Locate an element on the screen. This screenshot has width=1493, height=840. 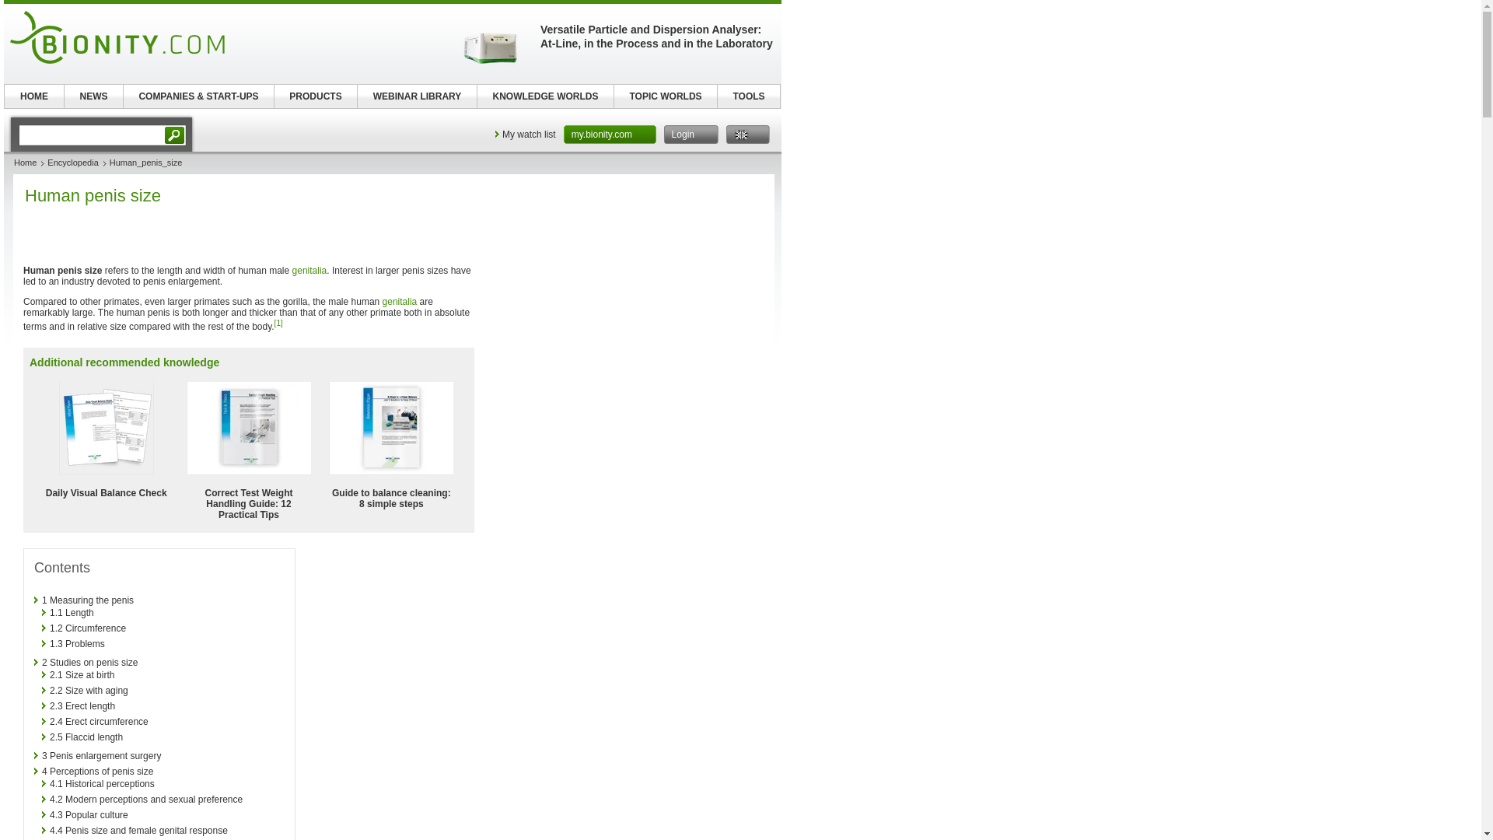
search is located at coordinates (91, 135).